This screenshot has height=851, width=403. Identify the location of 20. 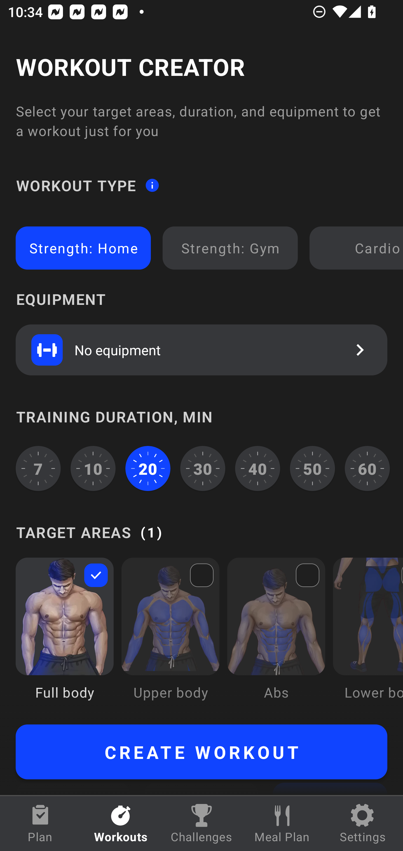
(148, 468).